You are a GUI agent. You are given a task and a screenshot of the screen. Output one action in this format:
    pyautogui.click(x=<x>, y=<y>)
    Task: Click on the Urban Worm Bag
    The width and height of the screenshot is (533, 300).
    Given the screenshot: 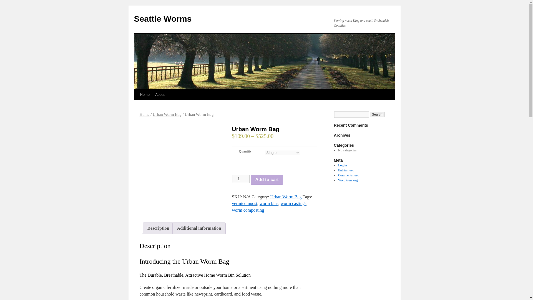 What is the action you would take?
    pyautogui.click(x=167, y=114)
    